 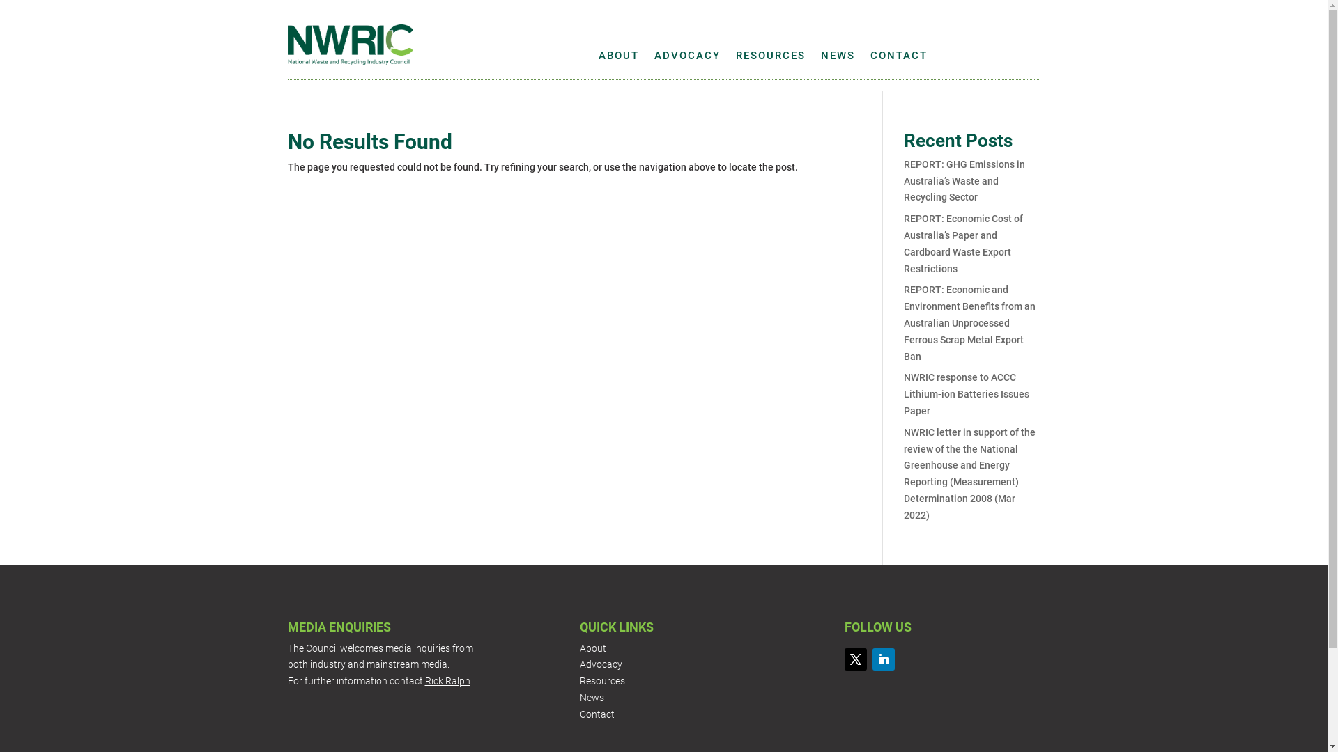 What do you see at coordinates (350, 45) in the screenshot?
I see `NWRIC_Logo` at bounding box center [350, 45].